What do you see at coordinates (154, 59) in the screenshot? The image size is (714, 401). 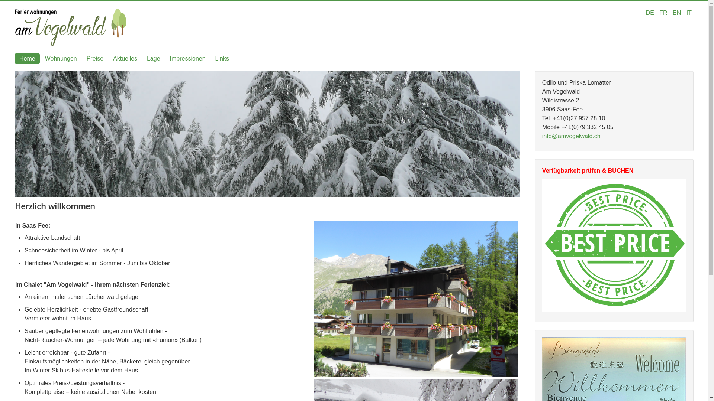 I see `Lage` at bounding box center [154, 59].